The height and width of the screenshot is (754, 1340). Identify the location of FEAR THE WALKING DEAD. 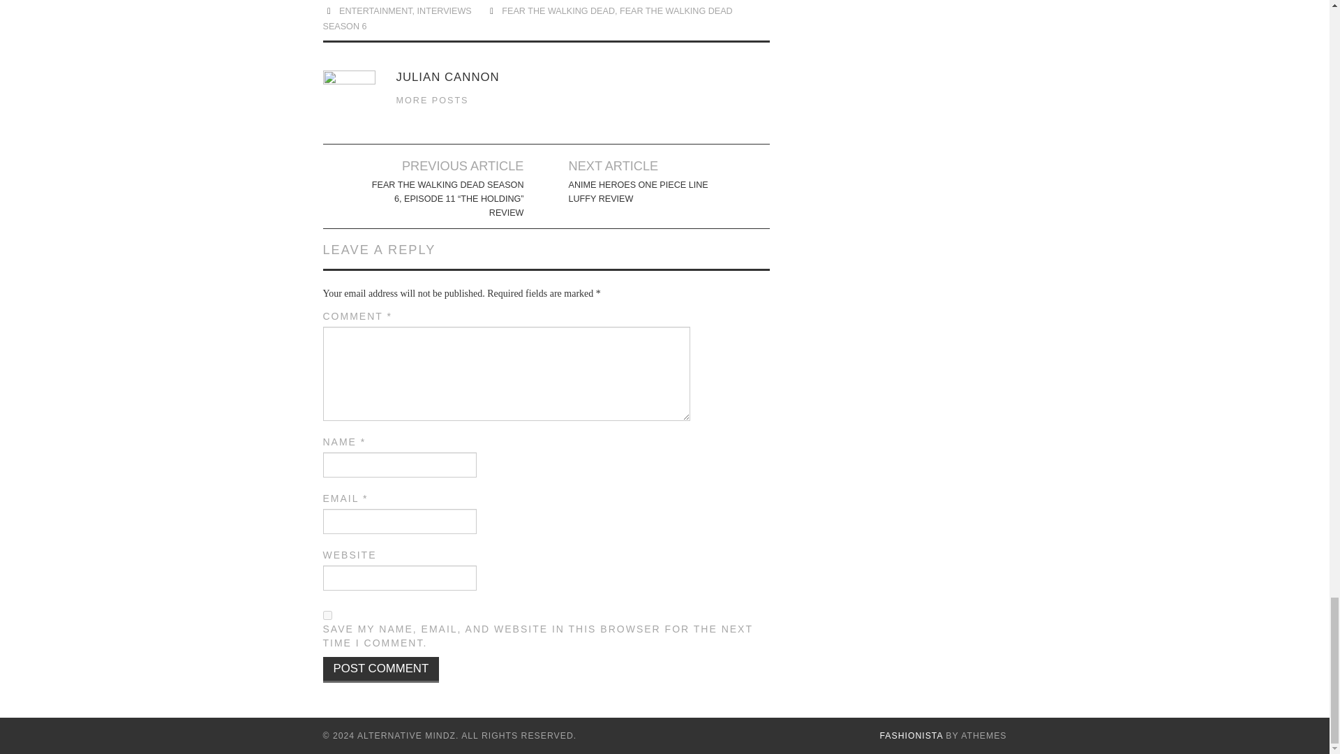
(558, 10).